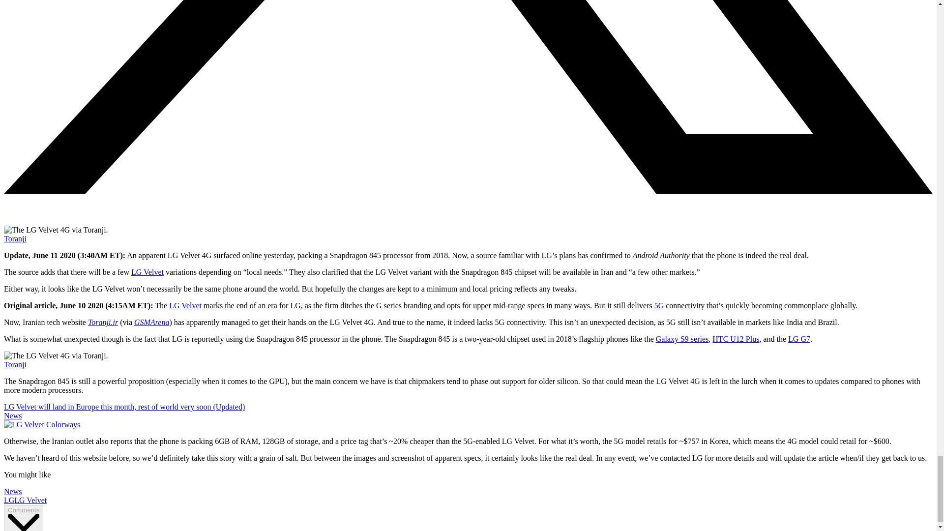 Image resolution: width=944 pixels, height=531 pixels. I want to click on 5G, so click(659, 305).